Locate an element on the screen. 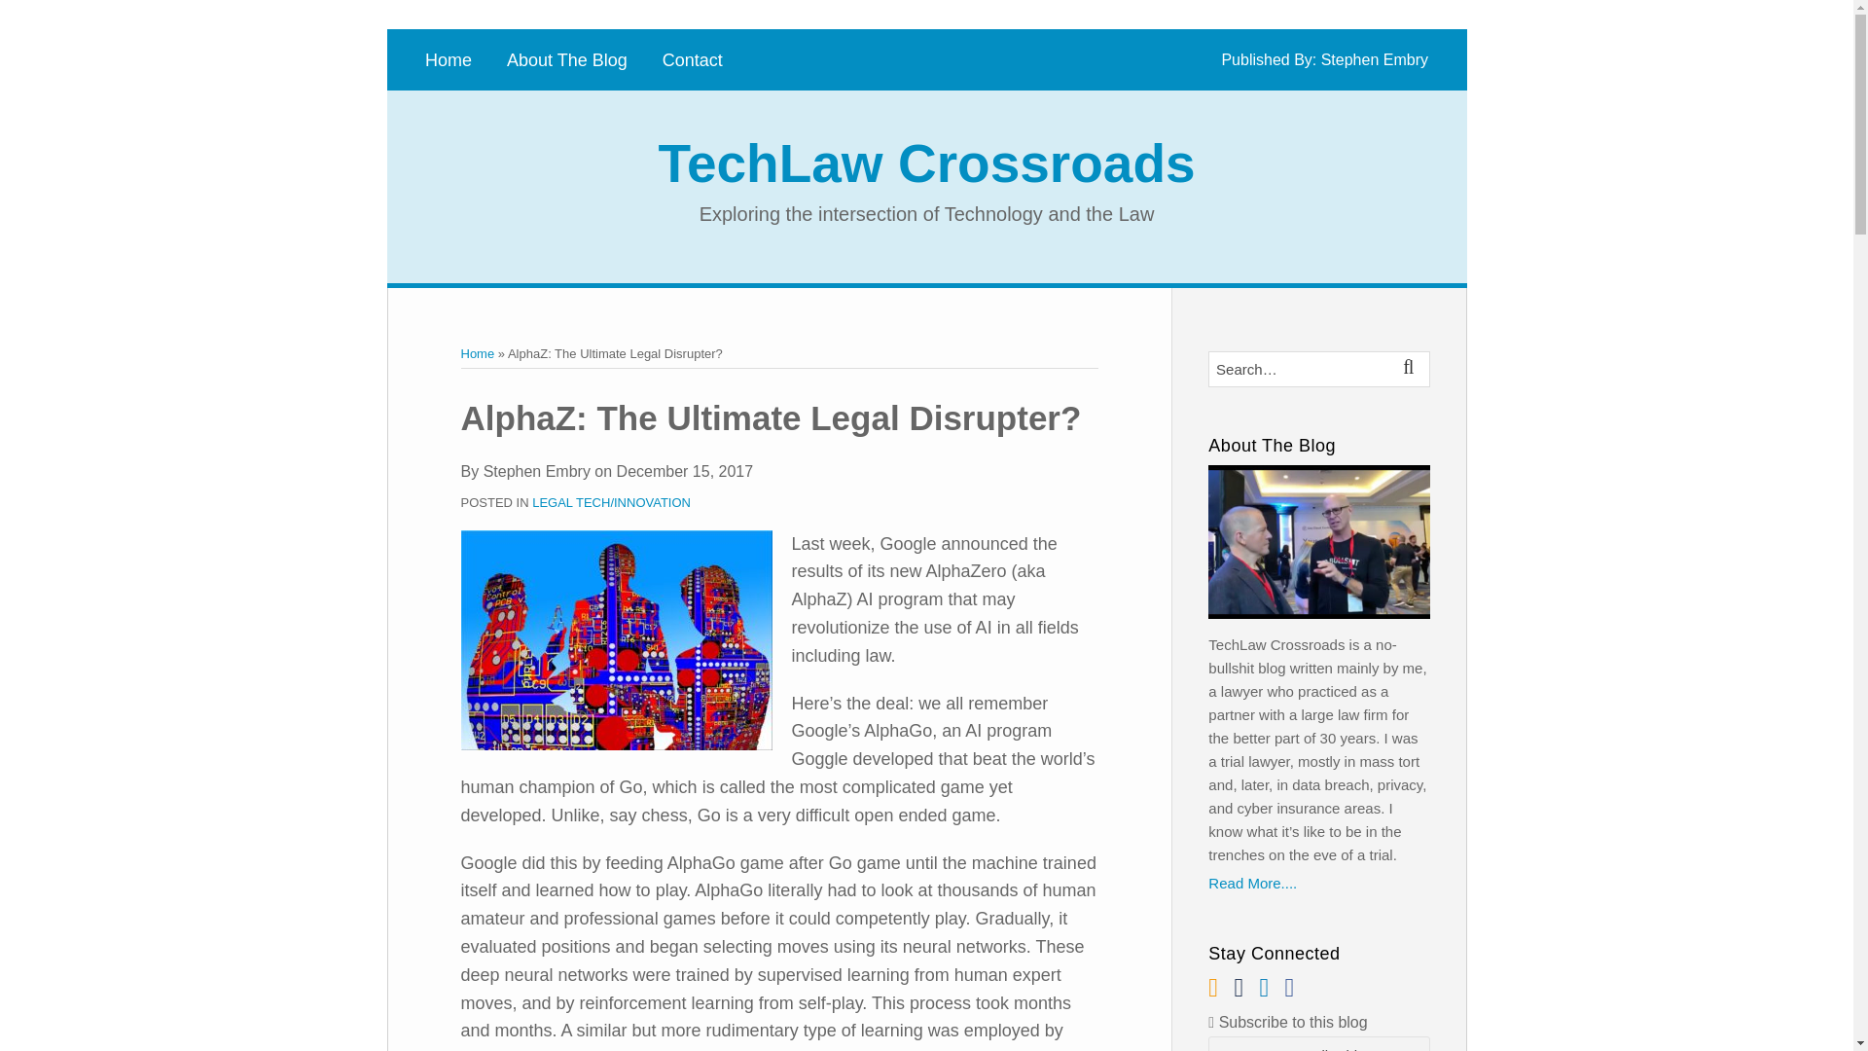 Image resolution: width=1868 pixels, height=1051 pixels. About The Blog is located at coordinates (566, 60).